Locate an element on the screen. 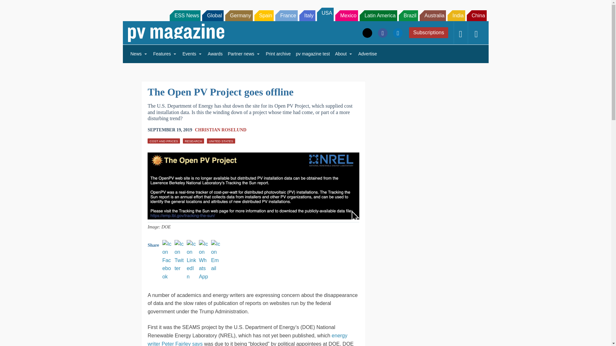 This screenshot has width=616, height=346. Australia is located at coordinates (432, 15).